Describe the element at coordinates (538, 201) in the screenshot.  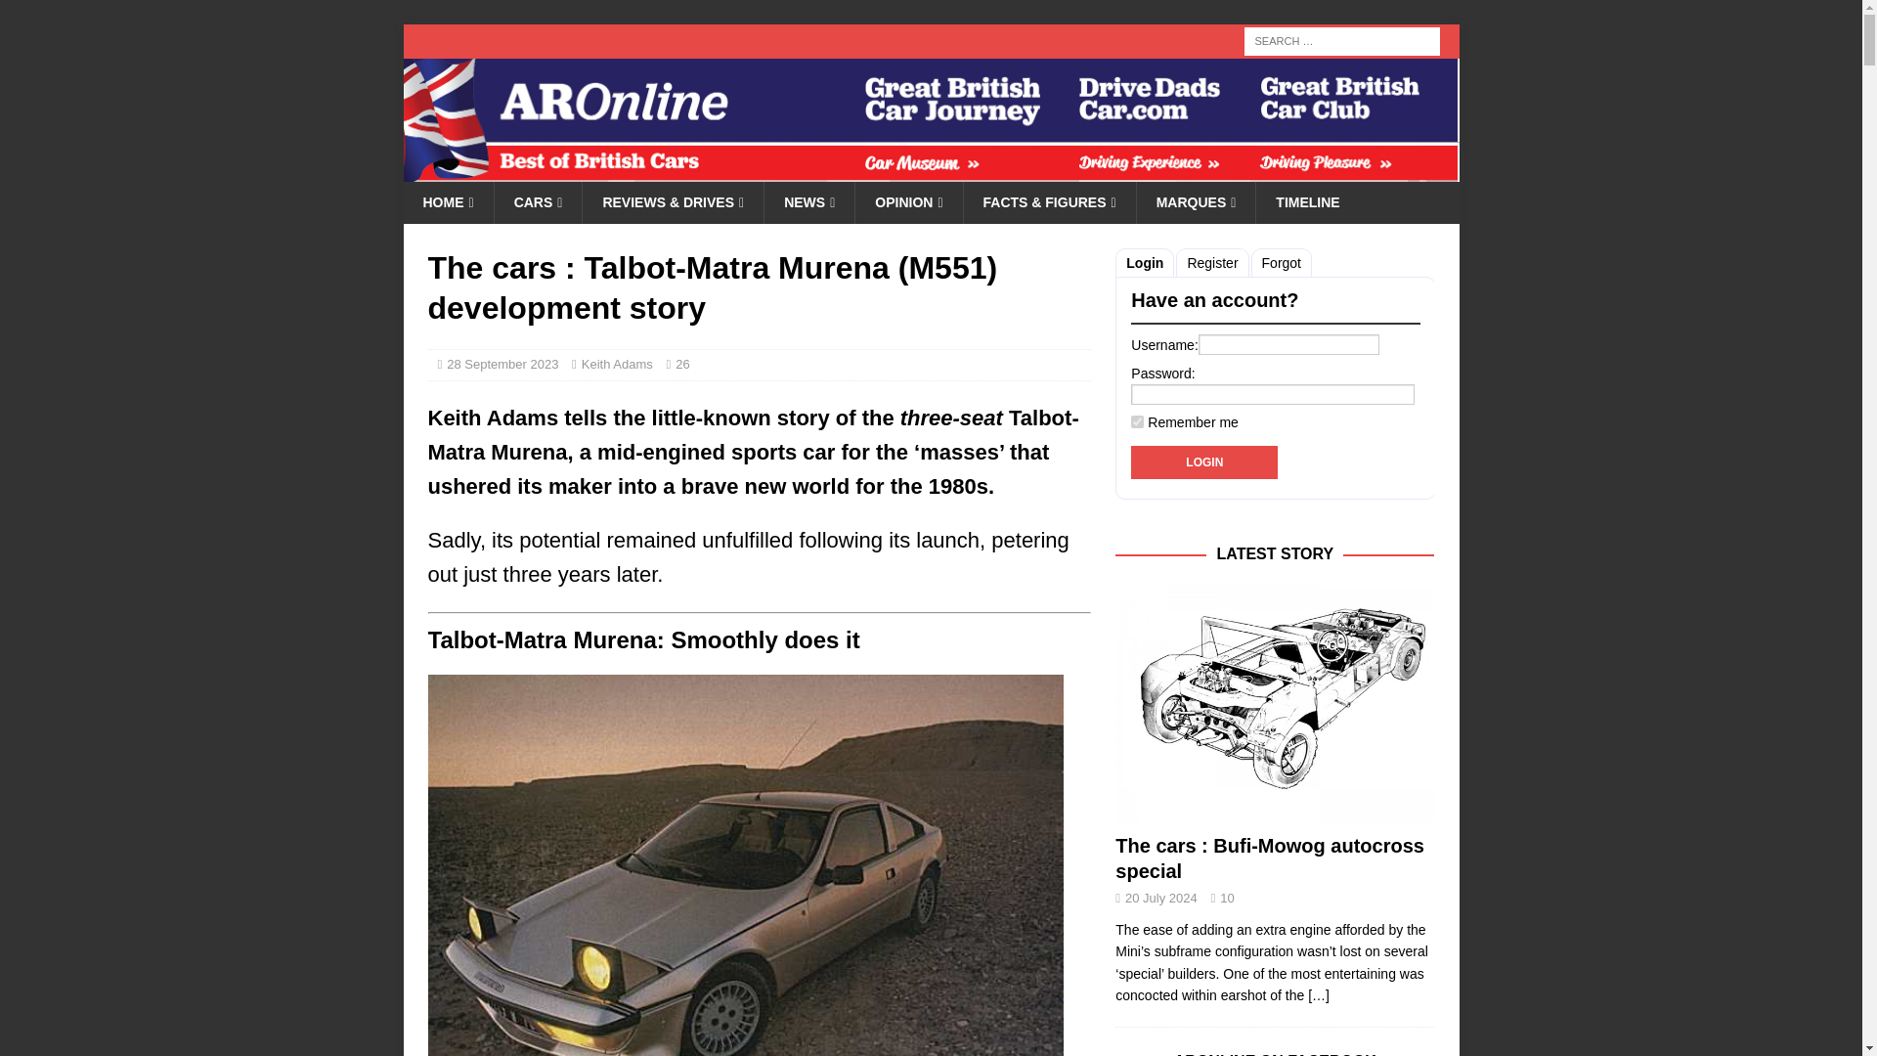
I see `AROnline model histories` at that location.